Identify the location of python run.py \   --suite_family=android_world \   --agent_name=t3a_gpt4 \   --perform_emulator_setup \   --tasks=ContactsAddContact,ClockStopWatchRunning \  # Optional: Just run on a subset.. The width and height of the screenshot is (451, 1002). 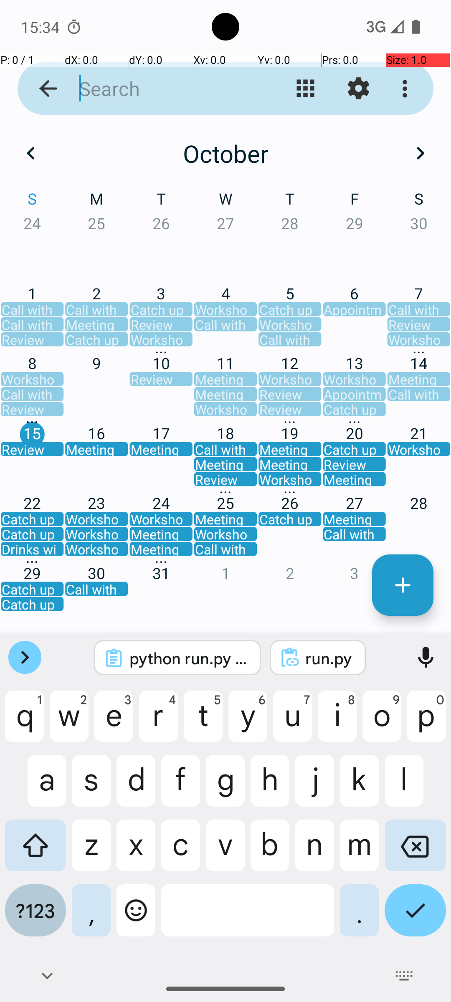
(189, 658).